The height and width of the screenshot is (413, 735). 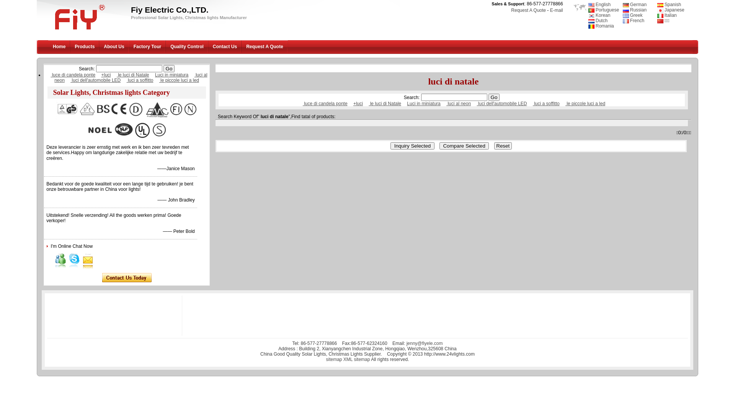 I want to click on luci al neon, so click(x=459, y=104).